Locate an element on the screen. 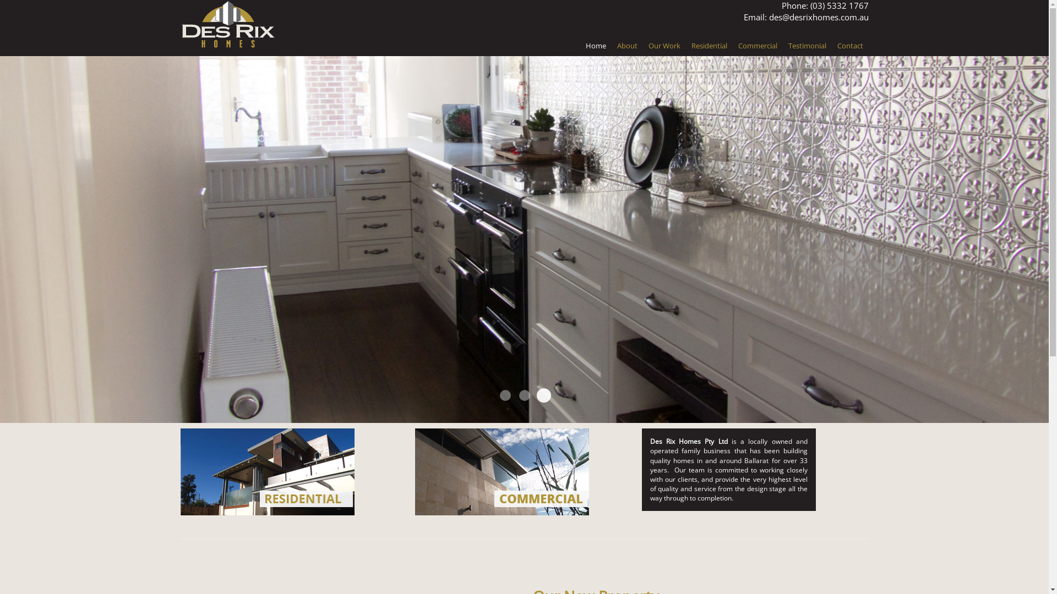 This screenshot has width=1057, height=594. Banner 02 is located at coordinates (524, 395).